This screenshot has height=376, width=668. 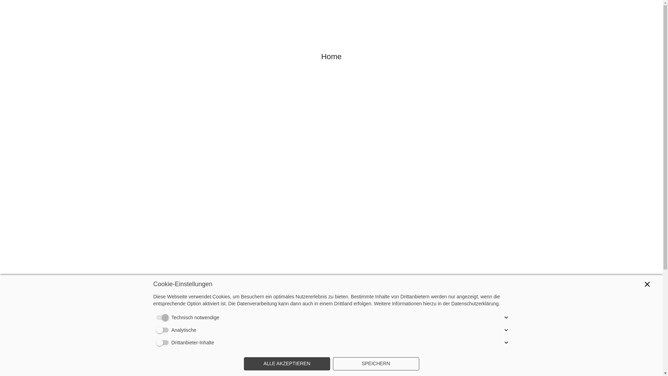 What do you see at coordinates (331, 57) in the screenshot?
I see `Home` at bounding box center [331, 57].